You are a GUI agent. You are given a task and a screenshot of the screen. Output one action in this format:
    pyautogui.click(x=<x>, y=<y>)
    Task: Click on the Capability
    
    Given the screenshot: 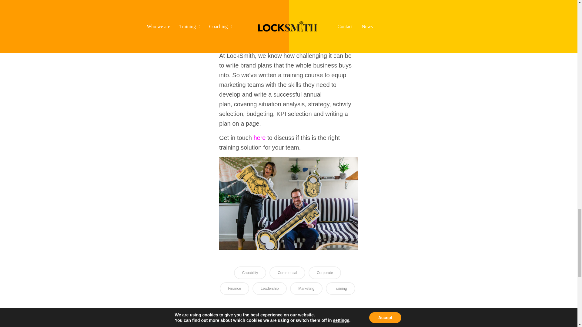 What is the action you would take?
    pyautogui.click(x=250, y=273)
    